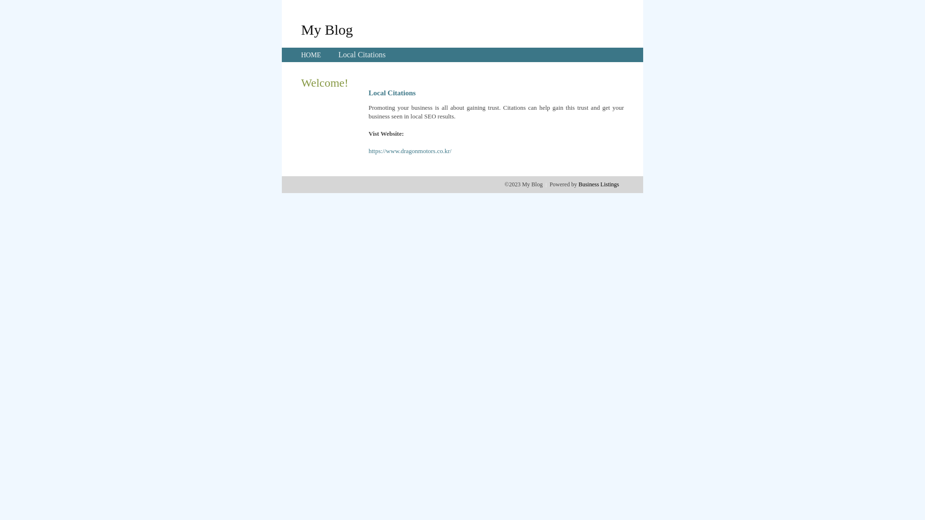  Describe the element at coordinates (311, 55) in the screenshot. I see `HOME` at that location.